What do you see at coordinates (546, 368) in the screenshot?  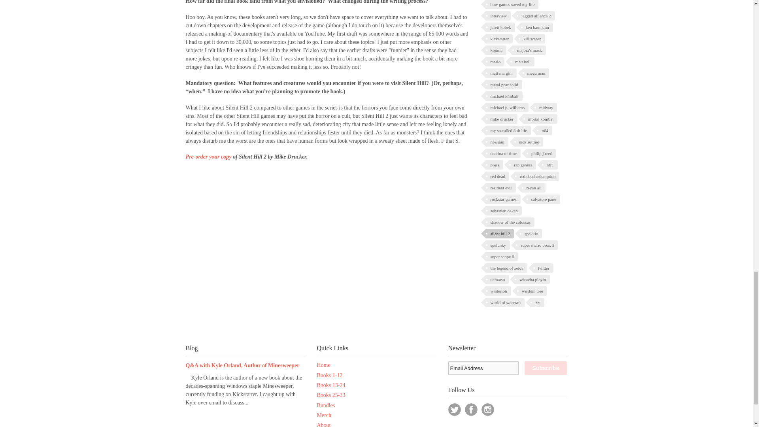 I see `Subscribe` at bounding box center [546, 368].